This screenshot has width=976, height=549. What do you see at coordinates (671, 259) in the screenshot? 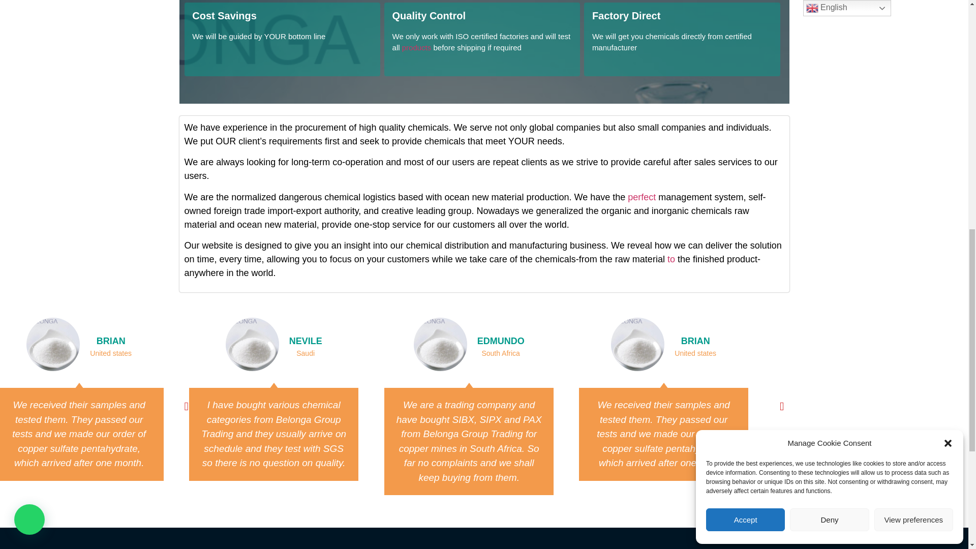
I see `to` at bounding box center [671, 259].